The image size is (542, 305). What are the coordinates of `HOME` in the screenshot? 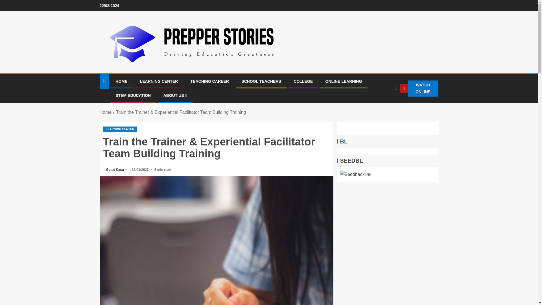 It's located at (121, 81).